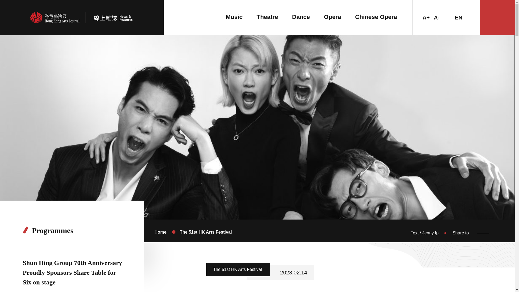 The height and width of the screenshot is (292, 519). What do you see at coordinates (376, 17) in the screenshot?
I see `Chinese Opera` at bounding box center [376, 17].